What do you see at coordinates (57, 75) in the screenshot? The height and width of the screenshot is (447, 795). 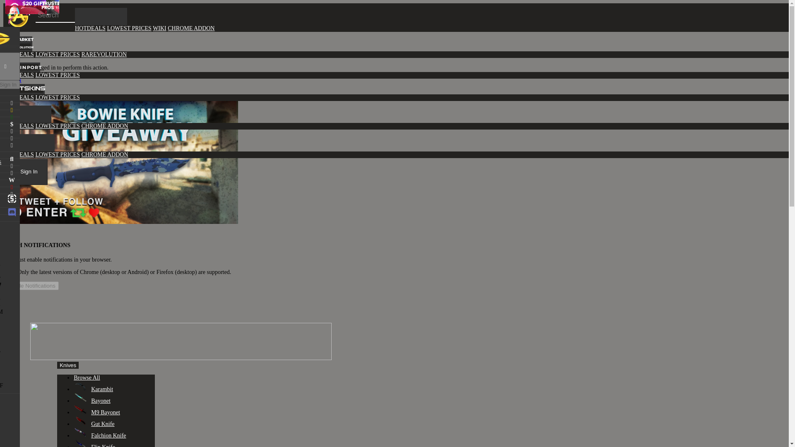 I see `LOWEST PRICES` at bounding box center [57, 75].